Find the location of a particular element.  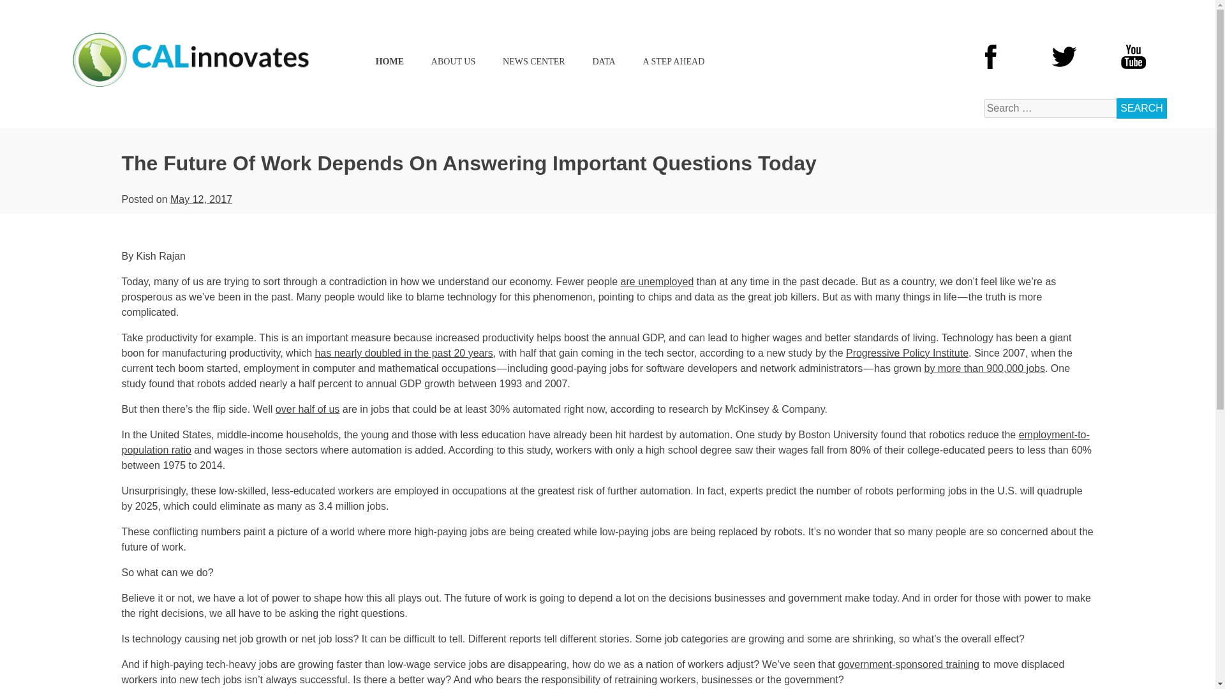

Search is located at coordinates (1141, 108).